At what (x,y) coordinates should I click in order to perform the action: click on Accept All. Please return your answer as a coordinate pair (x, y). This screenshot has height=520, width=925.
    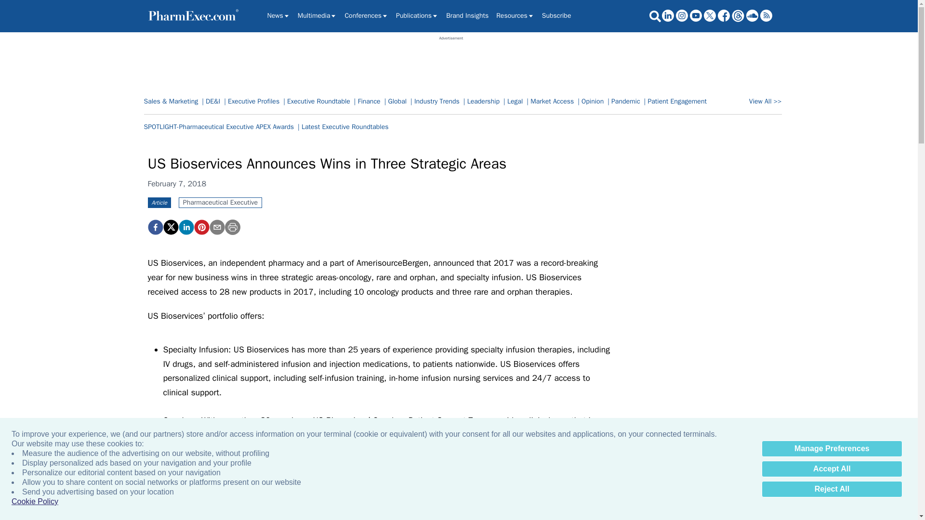
    Looking at the image, I should click on (832, 469).